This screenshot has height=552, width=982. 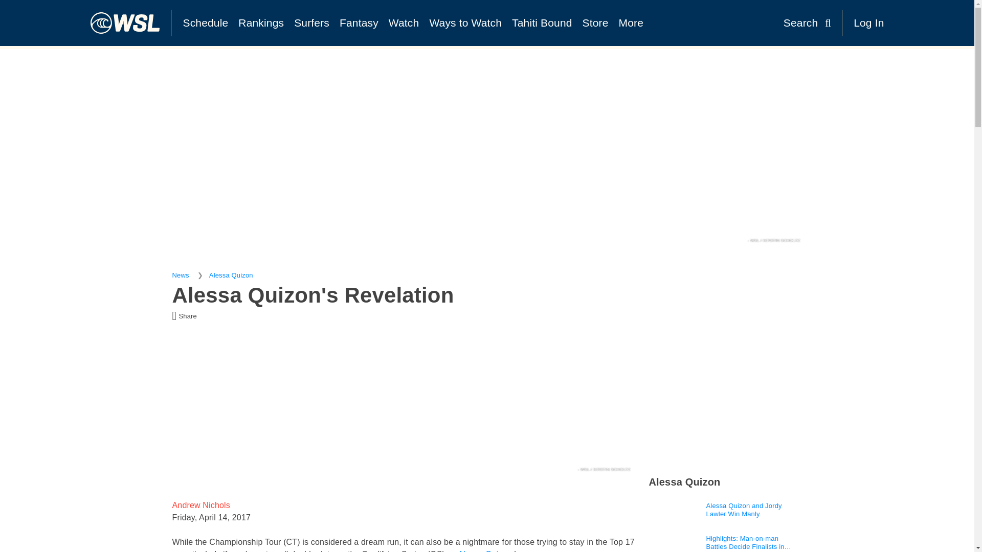 What do you see at coordinates (404, 22) in the screenshot?
I see `Watch` at bounding box center [404, 22].